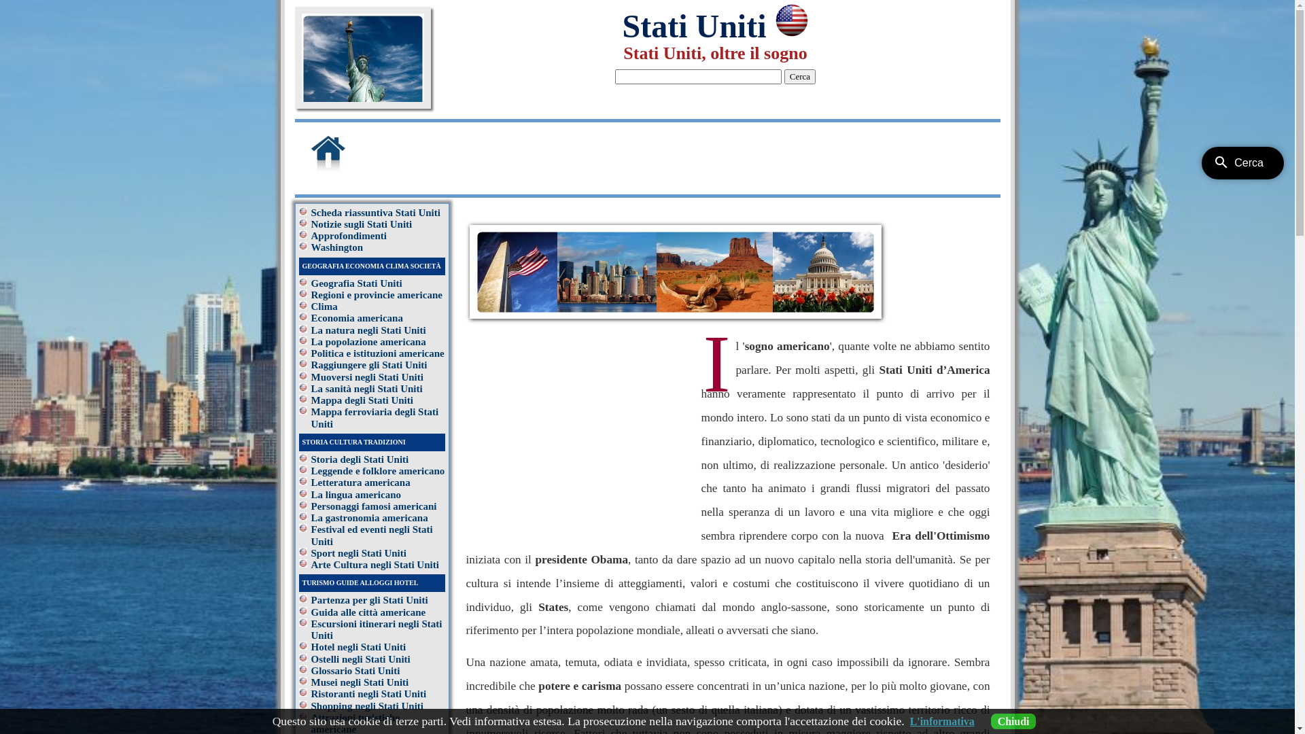 The width and height of the screenshot is (1305, 734). Describe the element at coordinates (942, 722) in the screenshot. I see `L'informativa` at that location.